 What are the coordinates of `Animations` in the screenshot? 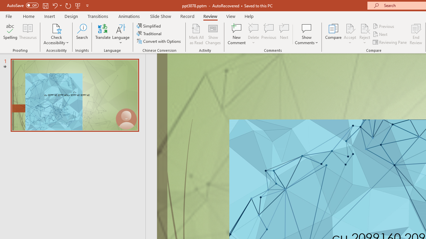 It's located at (129, 16).